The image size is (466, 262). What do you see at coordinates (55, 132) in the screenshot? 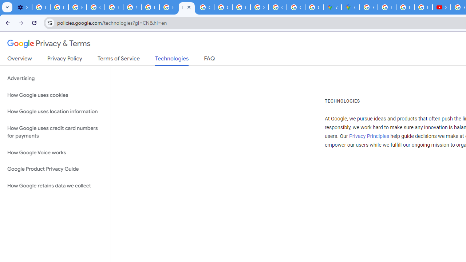
I see `How Google uses credit card numbers for payments` at bounding box center [55, 132].